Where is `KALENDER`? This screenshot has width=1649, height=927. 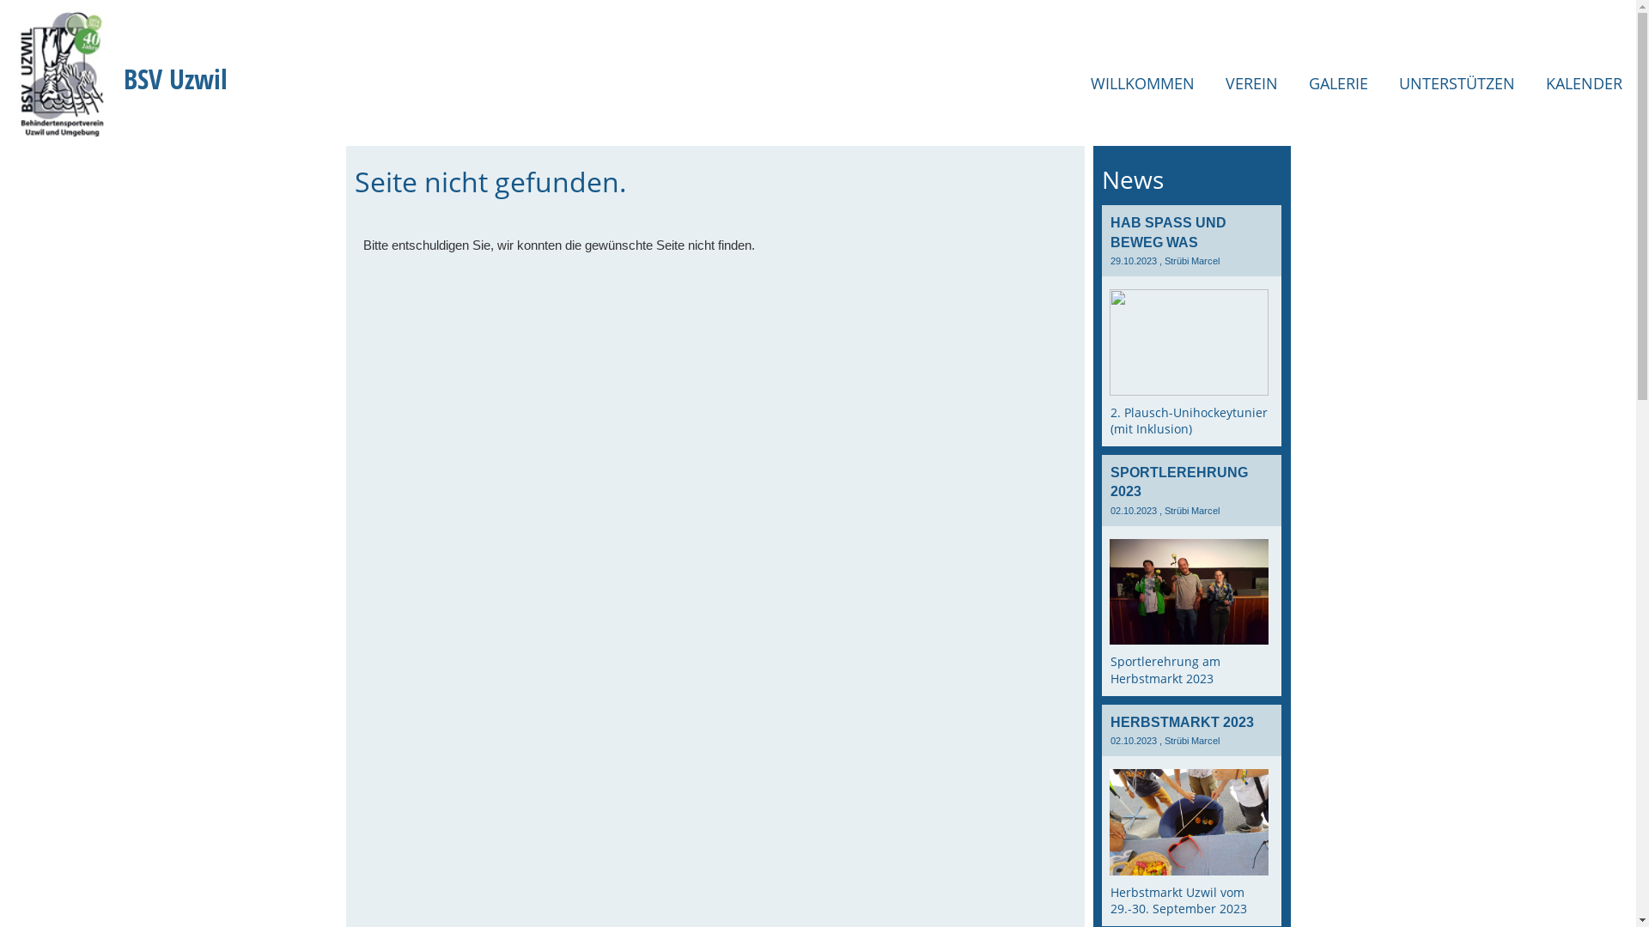
KALENDER is located at coordinates (1584, 84).